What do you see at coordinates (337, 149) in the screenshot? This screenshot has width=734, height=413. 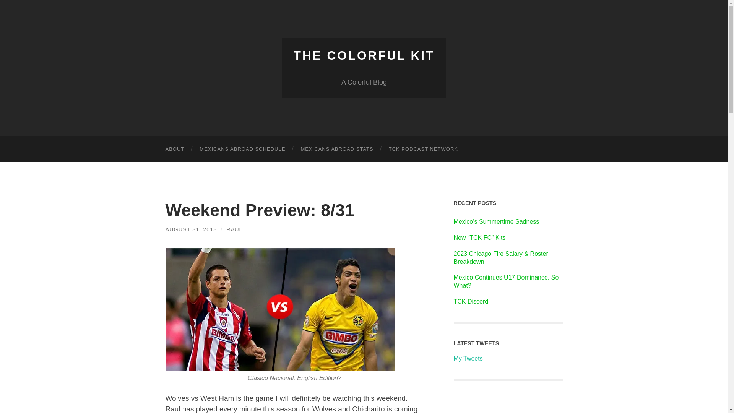 I see `MEXICANS ABROAD STATS` at bounding box center [337, 149].